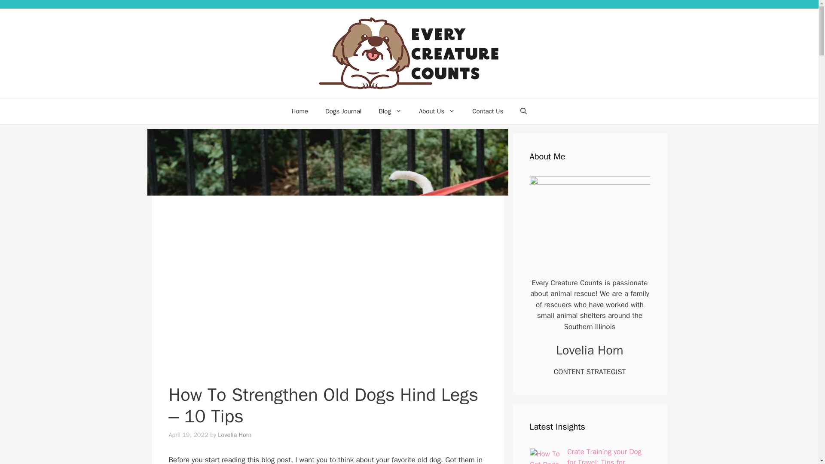 The image size is (825, 464). I want to click on Blog, so click(390, 111).